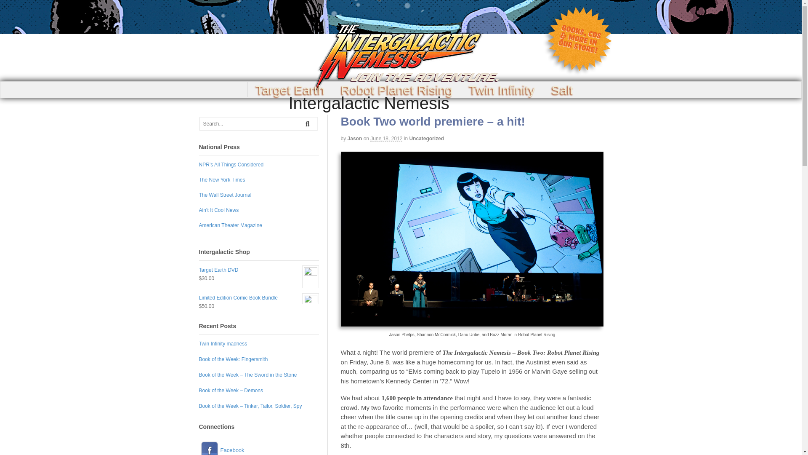  Describe the element at coordinates (258, 270) in the screenshot. I see `Target Earth DVD` at that location.